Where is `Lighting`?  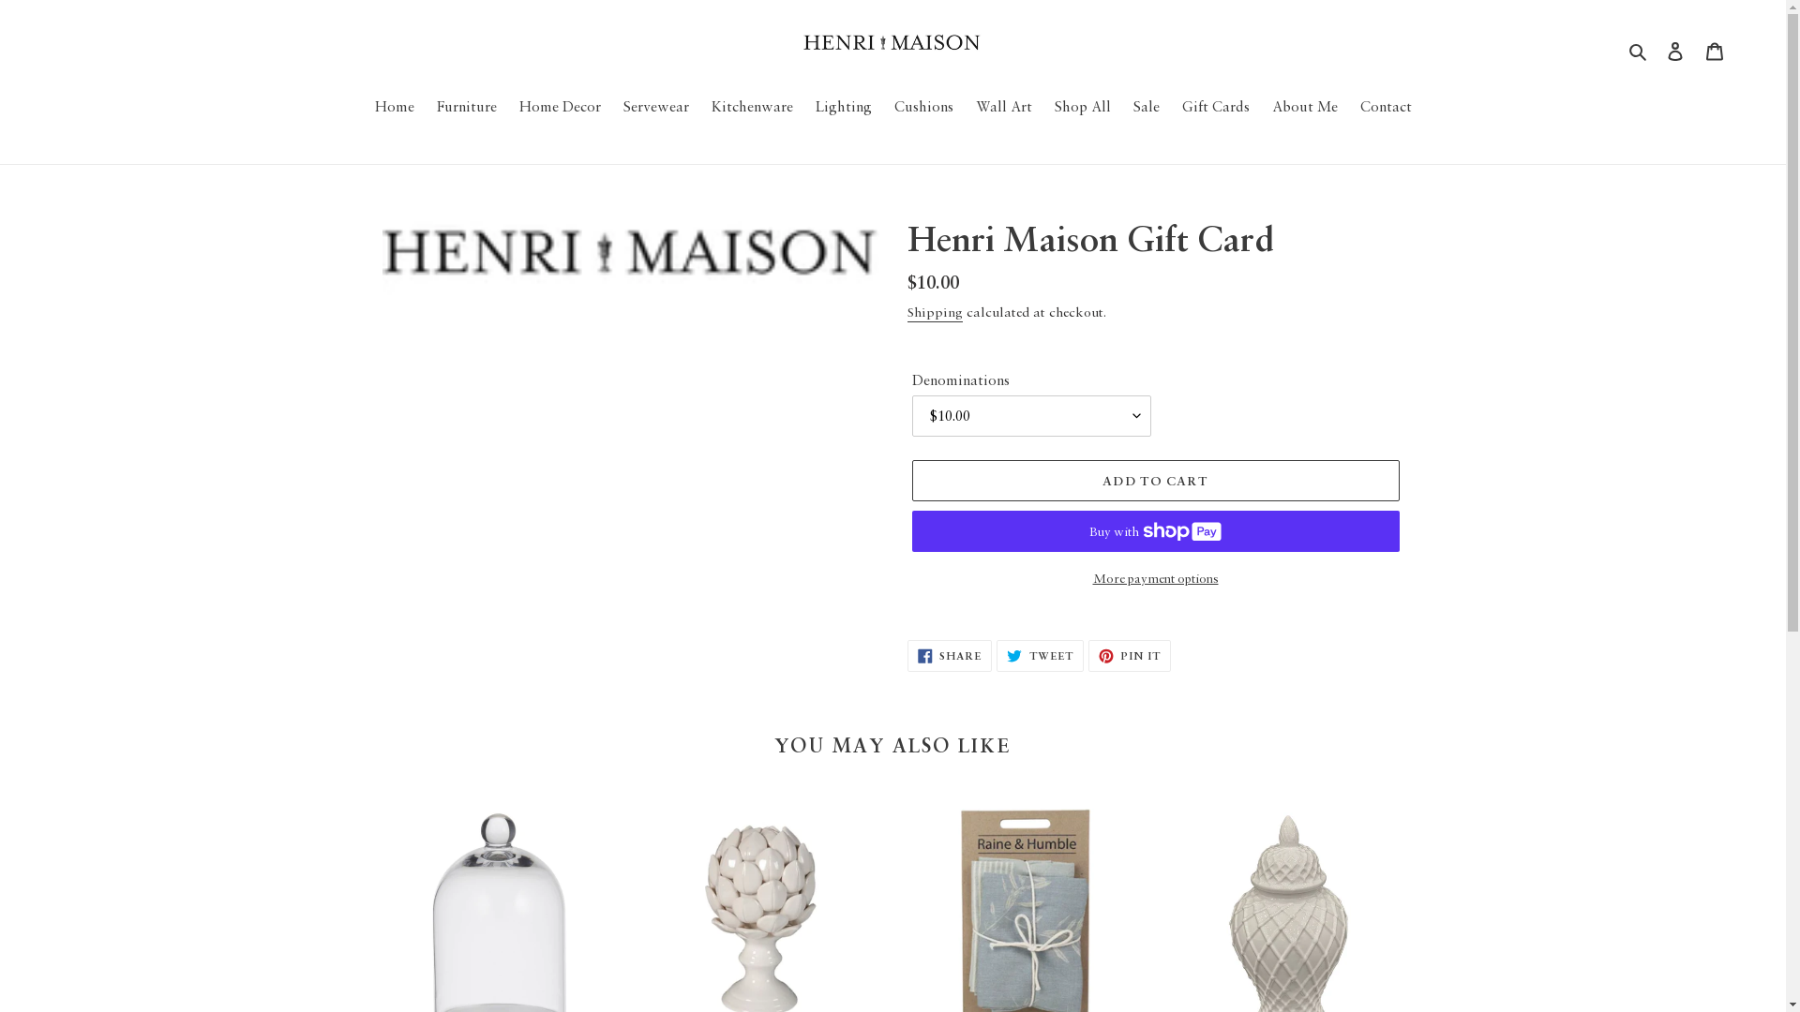
Lighting is located at coordinates (844, 107).